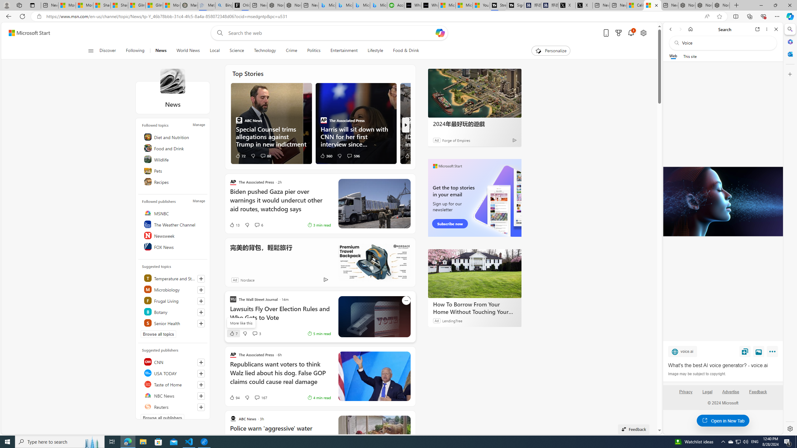 The height and width of the screenshot is (448, 797). Describe the element at coordinates (263, 156) in the screenshot. I see `View comments 88 Comment` at that location.